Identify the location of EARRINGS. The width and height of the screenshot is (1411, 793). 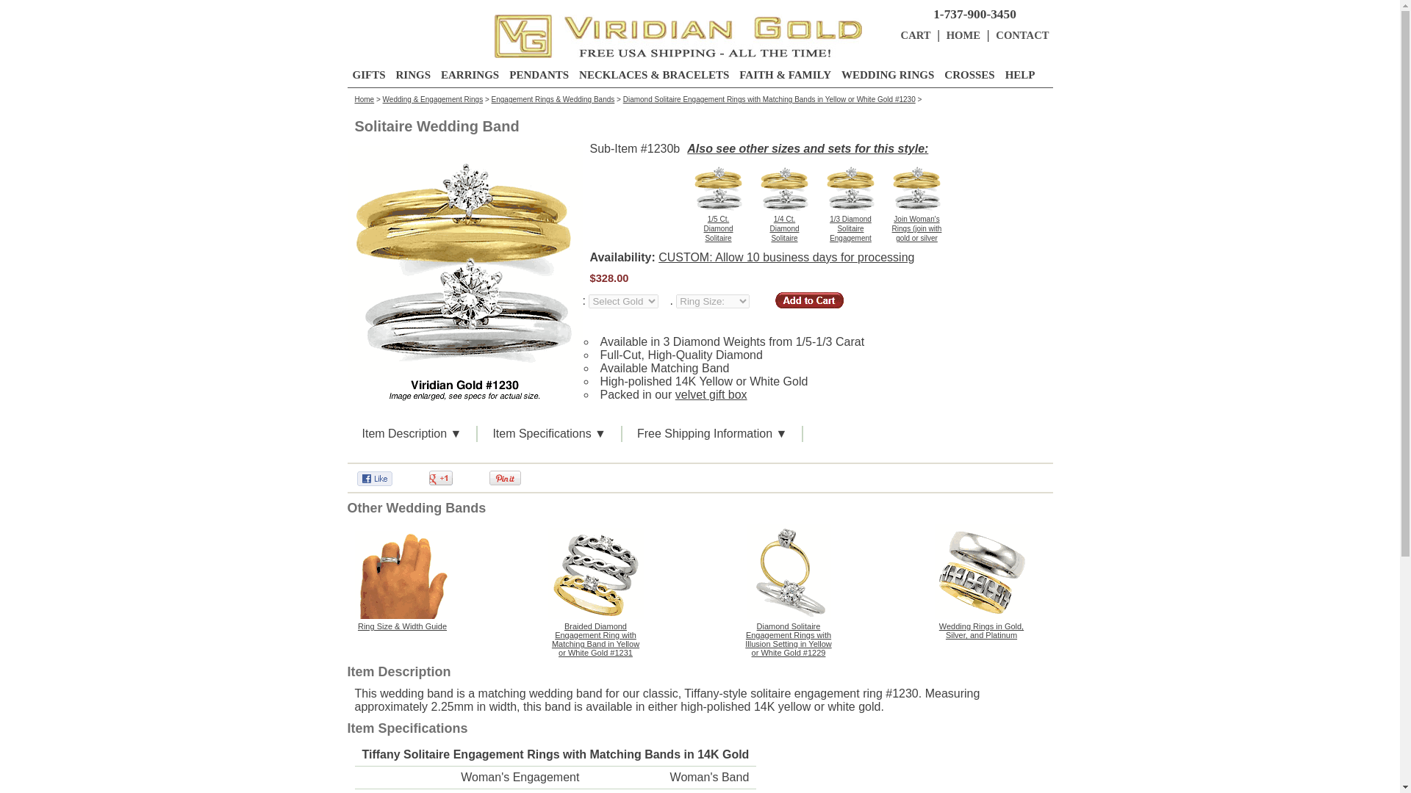
(470, 75).